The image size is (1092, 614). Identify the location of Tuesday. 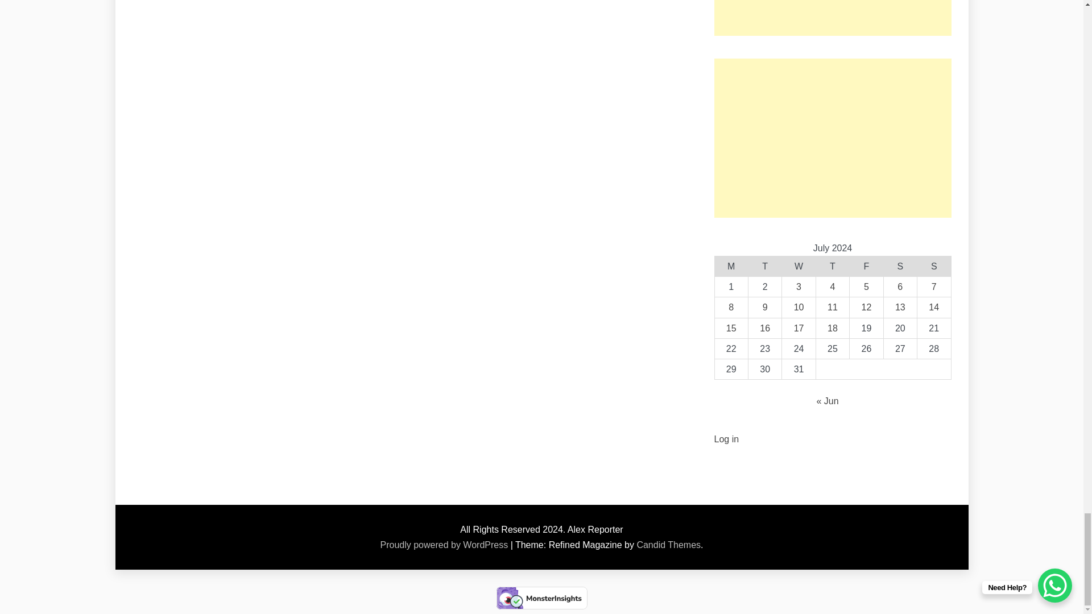
(764, 267).